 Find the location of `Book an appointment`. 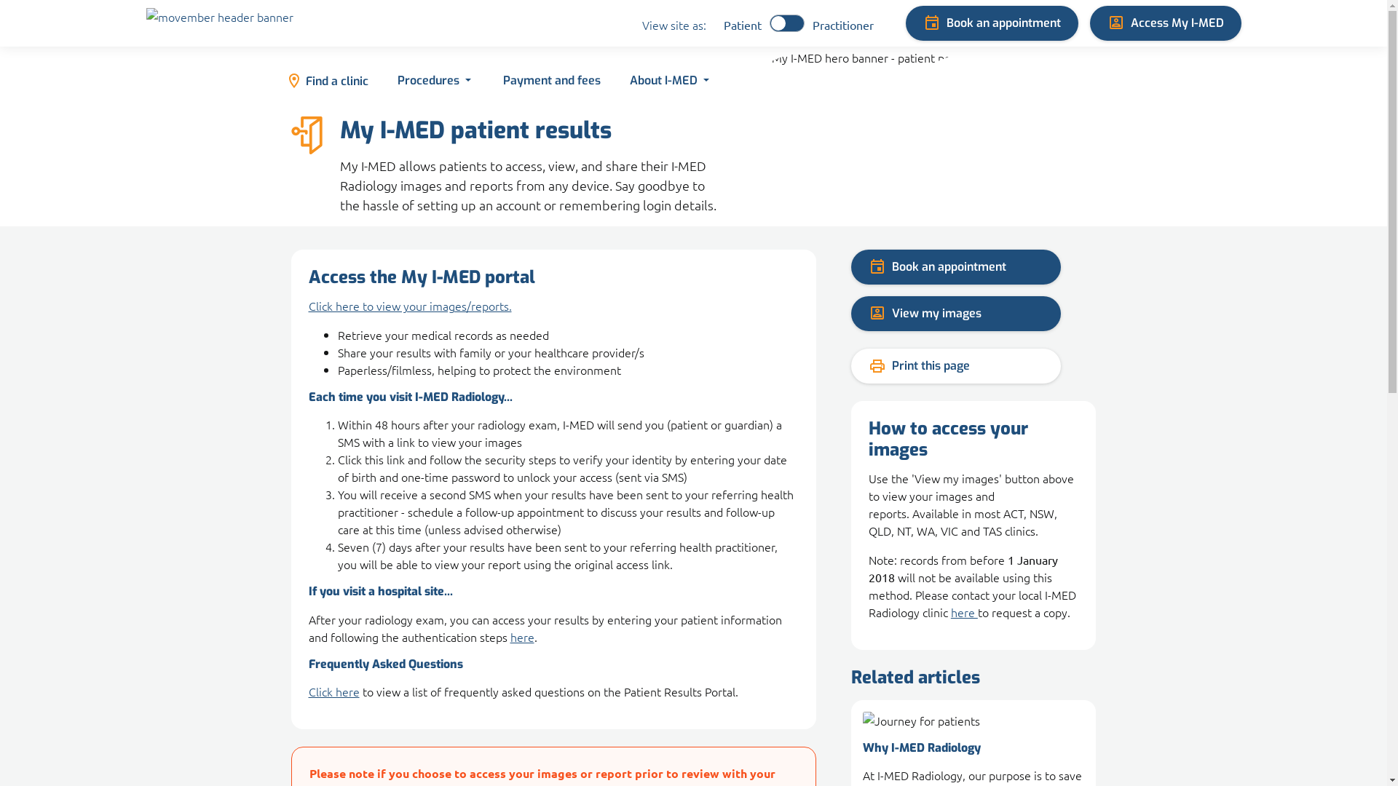

Book an appointment is located at coordinates (992, 23).